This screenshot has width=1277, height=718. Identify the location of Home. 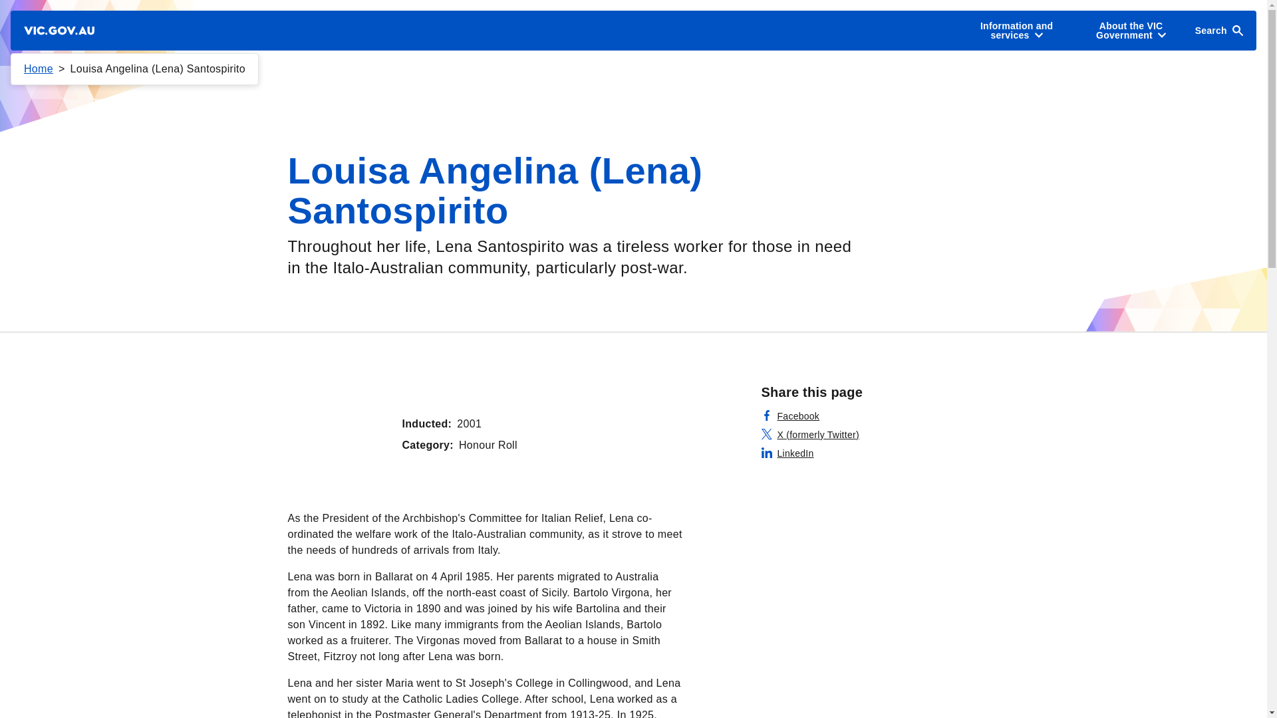
(39, 69).